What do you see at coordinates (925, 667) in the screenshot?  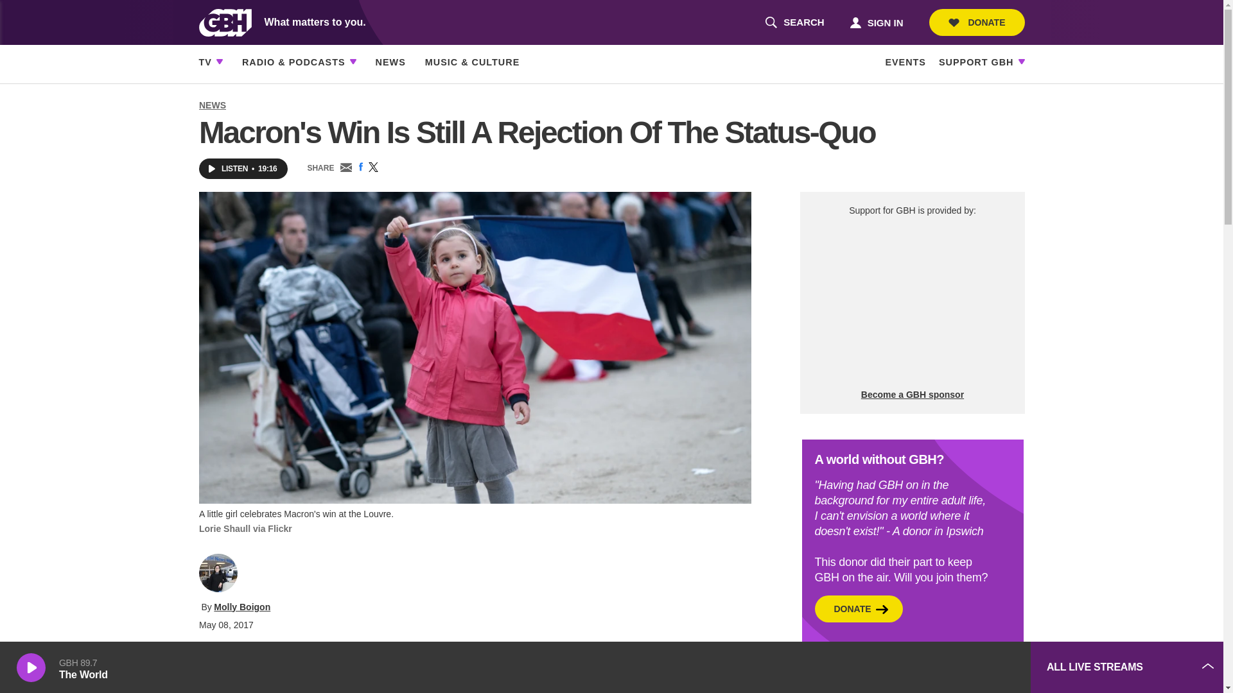 I see `3rd party ad content` at bounding box center [925, 667].